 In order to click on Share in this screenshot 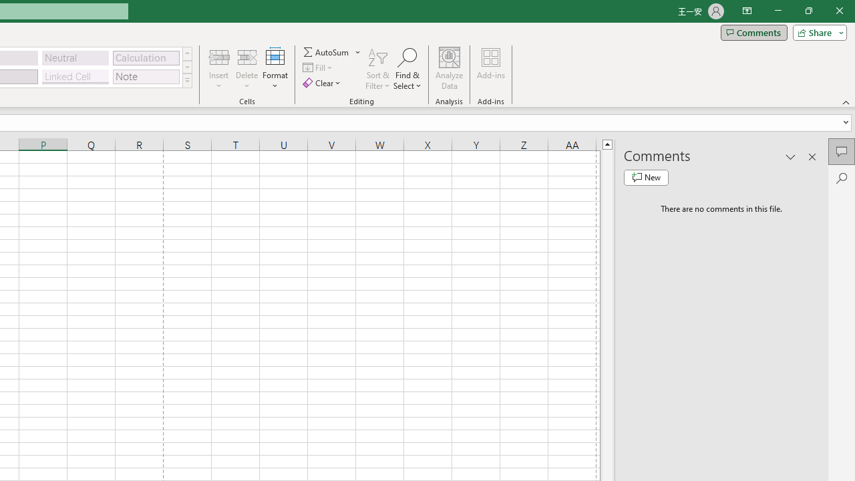, I will do `click(817, 32)`.